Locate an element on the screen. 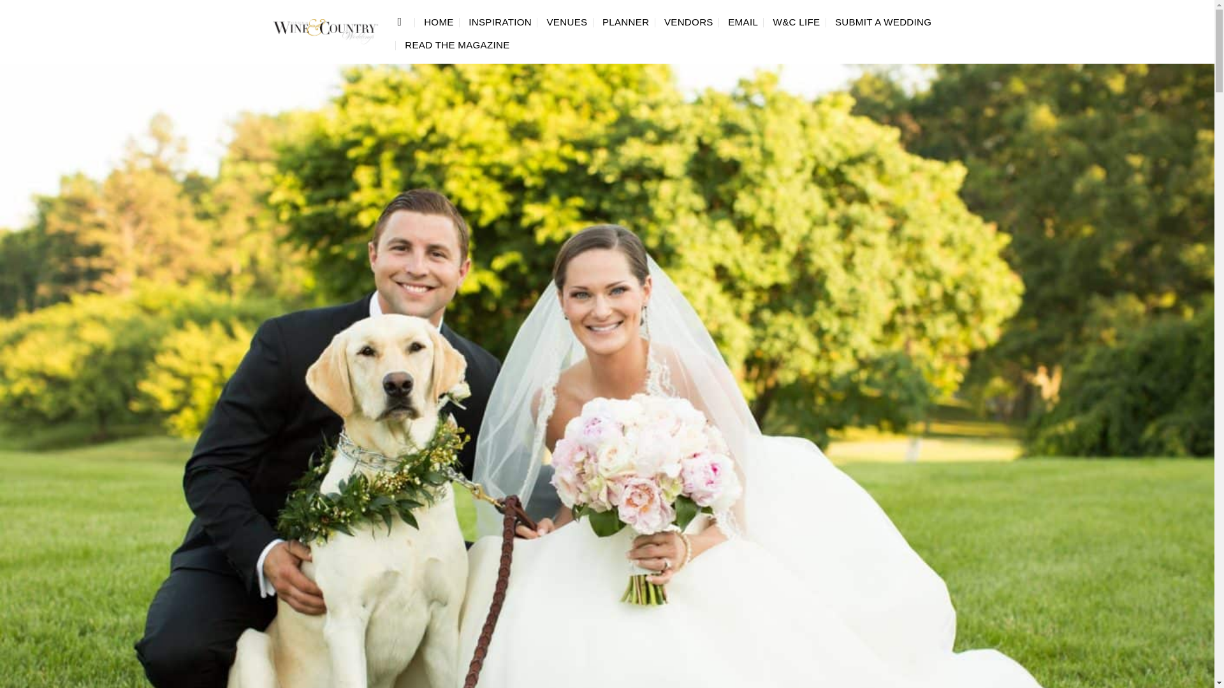 The image size is (1224, 688). PLANNER is located at coordinates (626, 22).